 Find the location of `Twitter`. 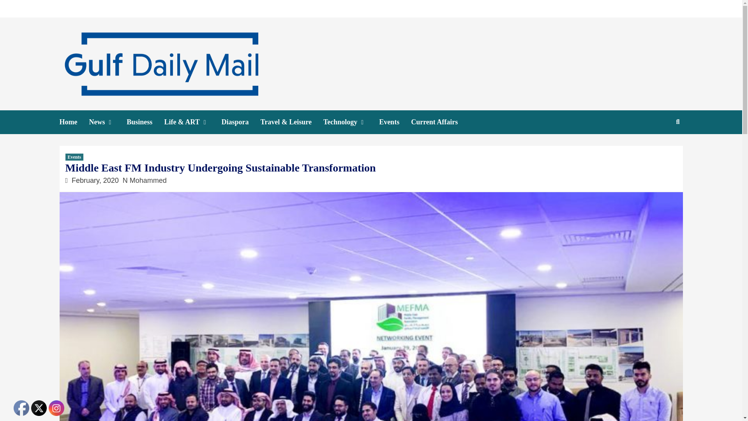

Twitter is located at coordinates (39, 408).